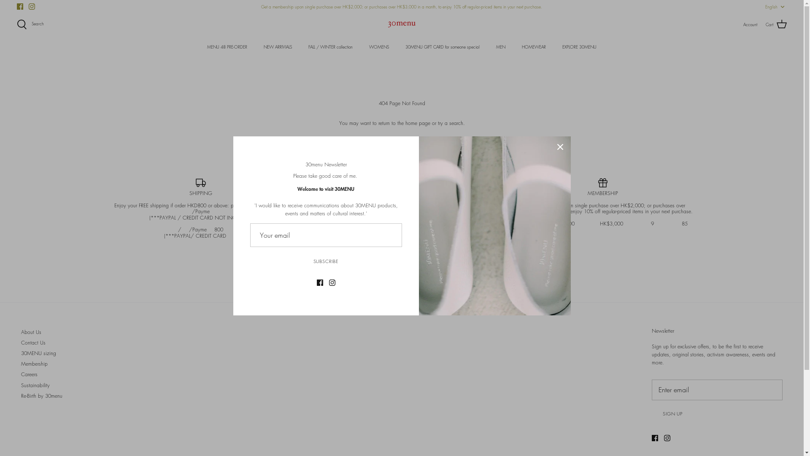 The height and width of the screenshot is (456, 810). What do you see at coordinates (672, 414) in the screenshot?
I see `SIGN UP` at bounding box center [672, 414].